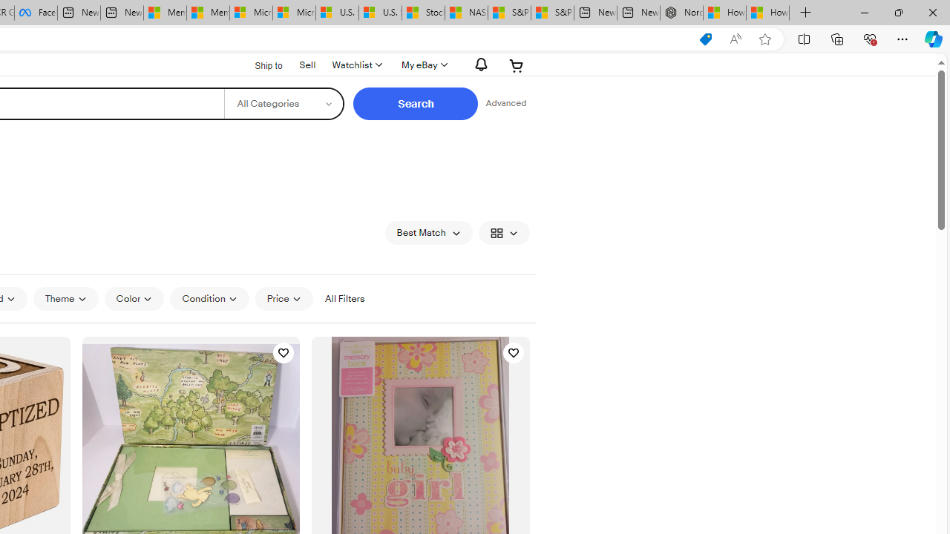 This screenshot has height=534, width=950. I want to click on All Filters, so click(344, 298).